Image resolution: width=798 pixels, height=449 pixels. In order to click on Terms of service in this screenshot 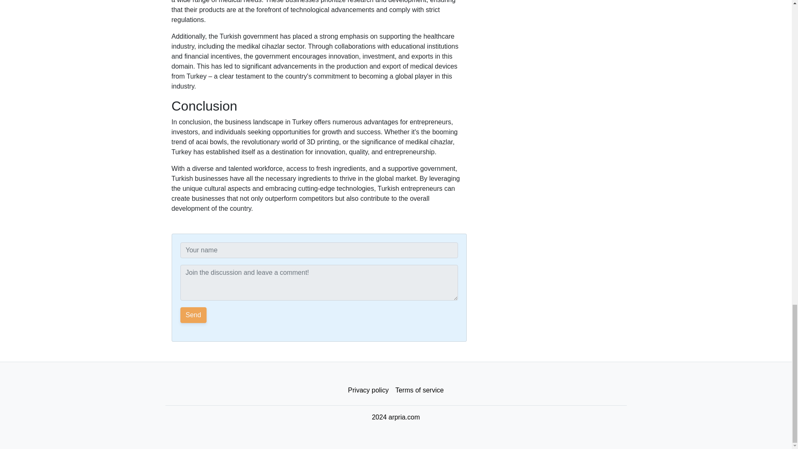, I will do `click(419, 390)`.